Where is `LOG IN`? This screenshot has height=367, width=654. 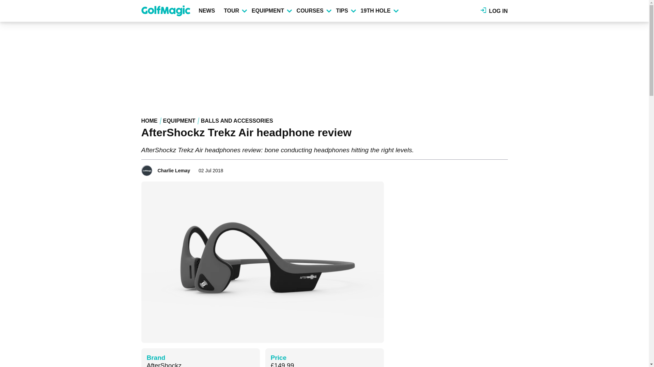
LOG IN is located at coordinates (494, 11).